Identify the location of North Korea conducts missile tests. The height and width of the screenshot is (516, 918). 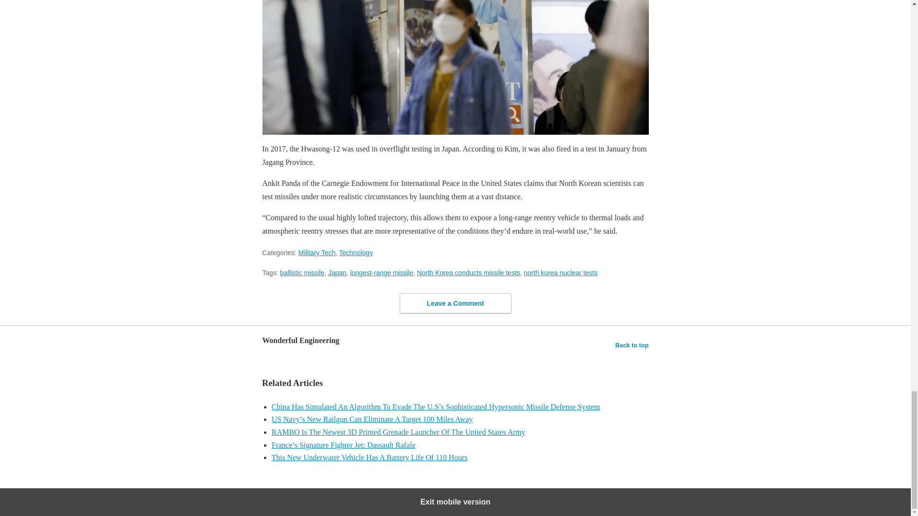
(469, 272).